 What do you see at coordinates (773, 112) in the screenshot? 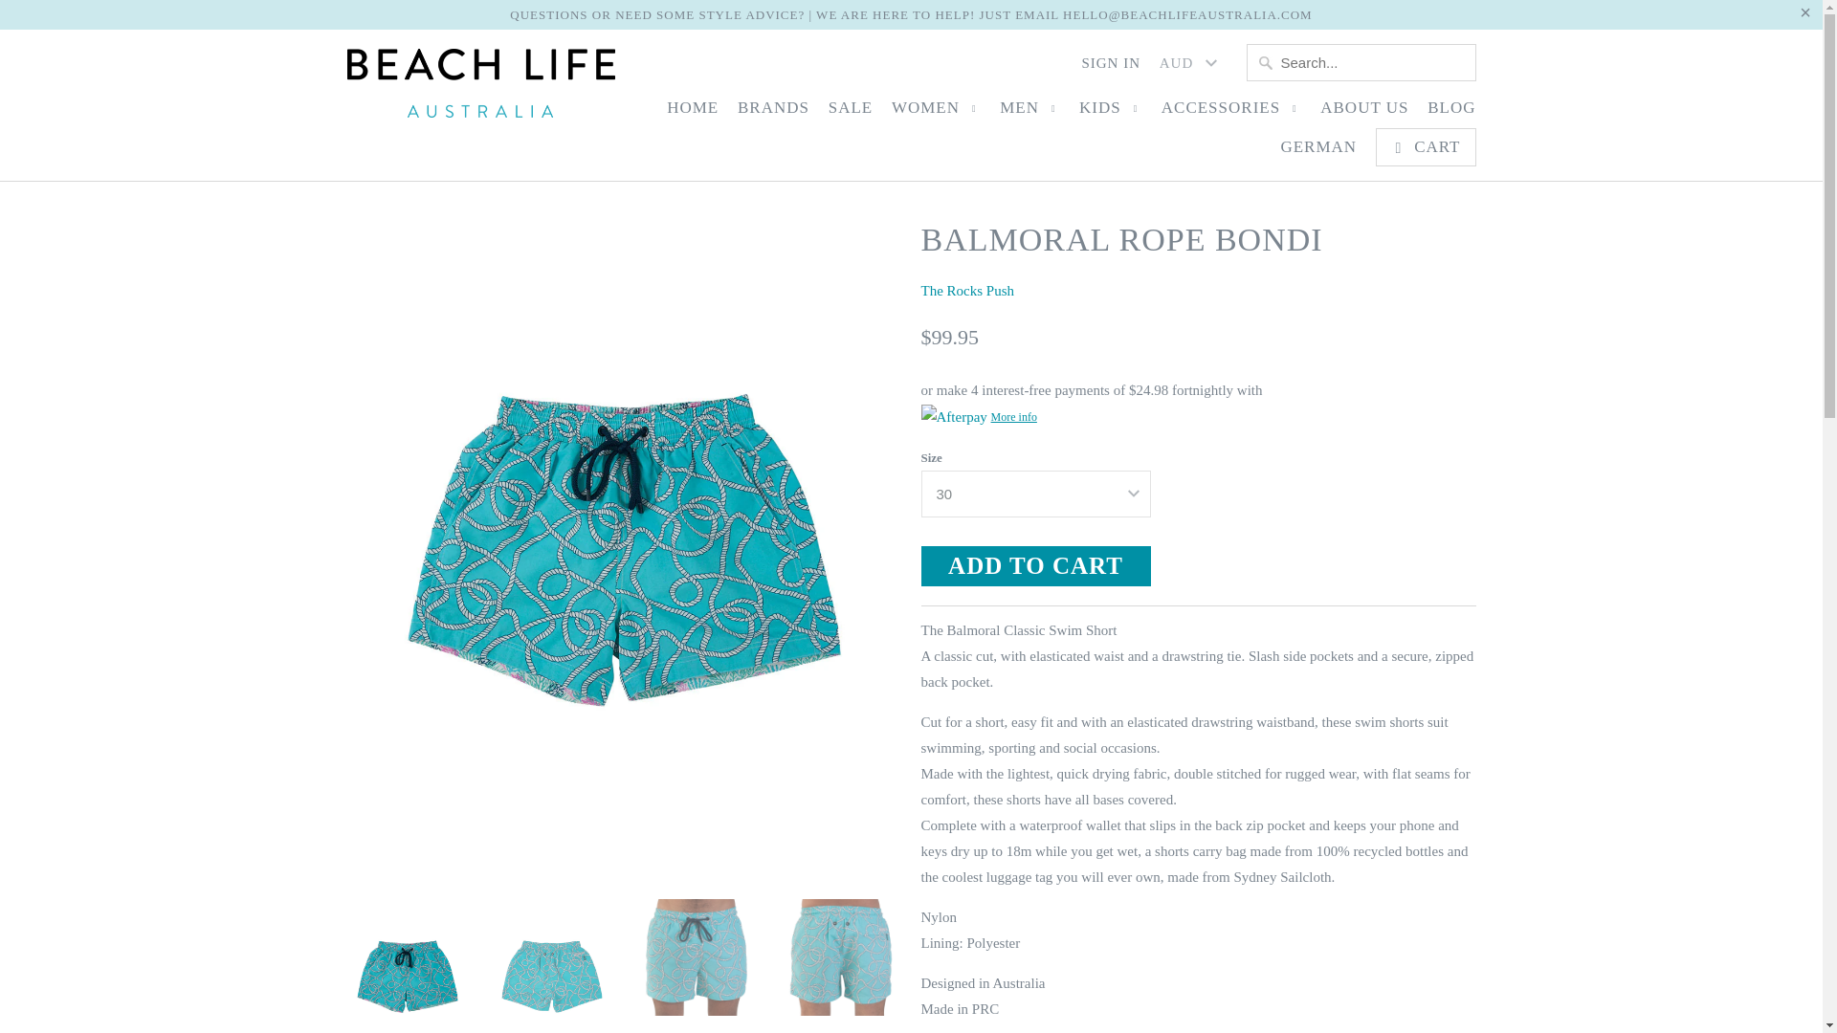
I see `BRANDS` at bounding box center [773, 112].